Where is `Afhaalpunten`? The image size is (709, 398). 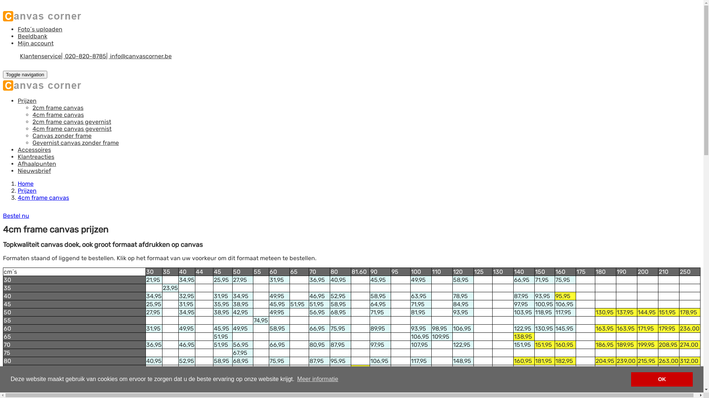
Afhaalpunten is located at coordinates (37, 164).